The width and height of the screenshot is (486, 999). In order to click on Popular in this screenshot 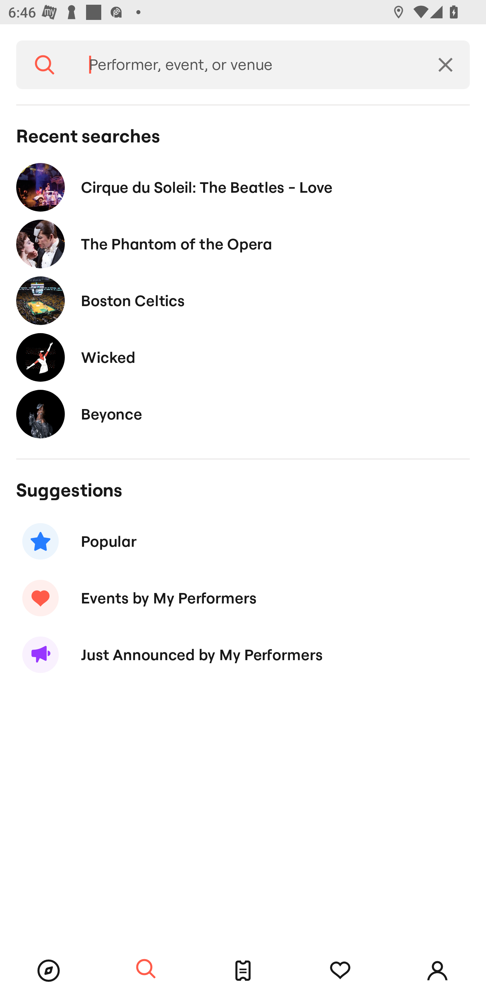, I will do `click(243, 541)`.